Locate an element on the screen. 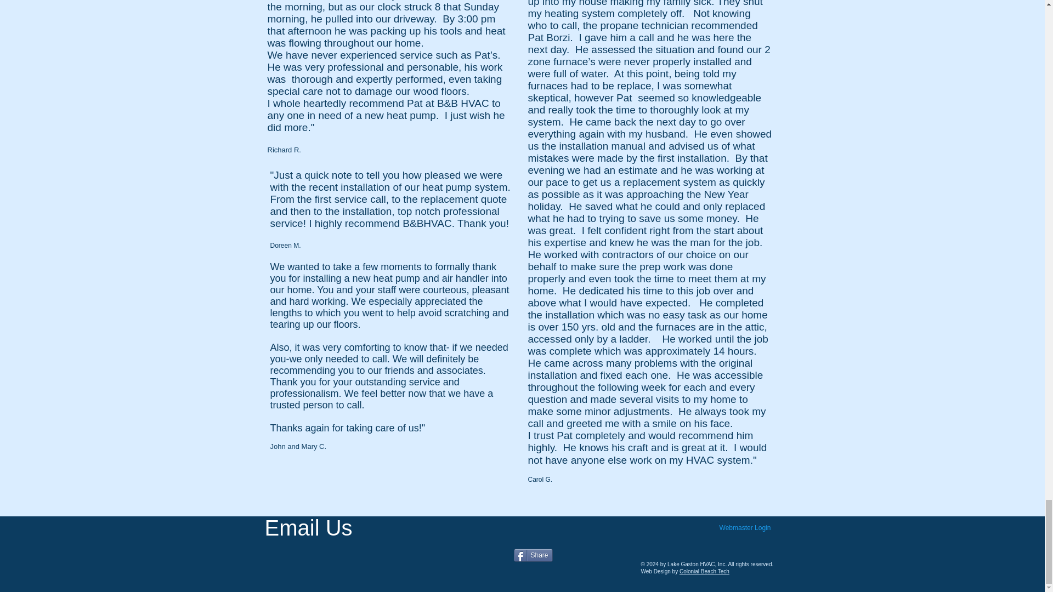 This screenshot has width=1053, height=592. Colonial Beach Tech is located at coordinates (704, 571).